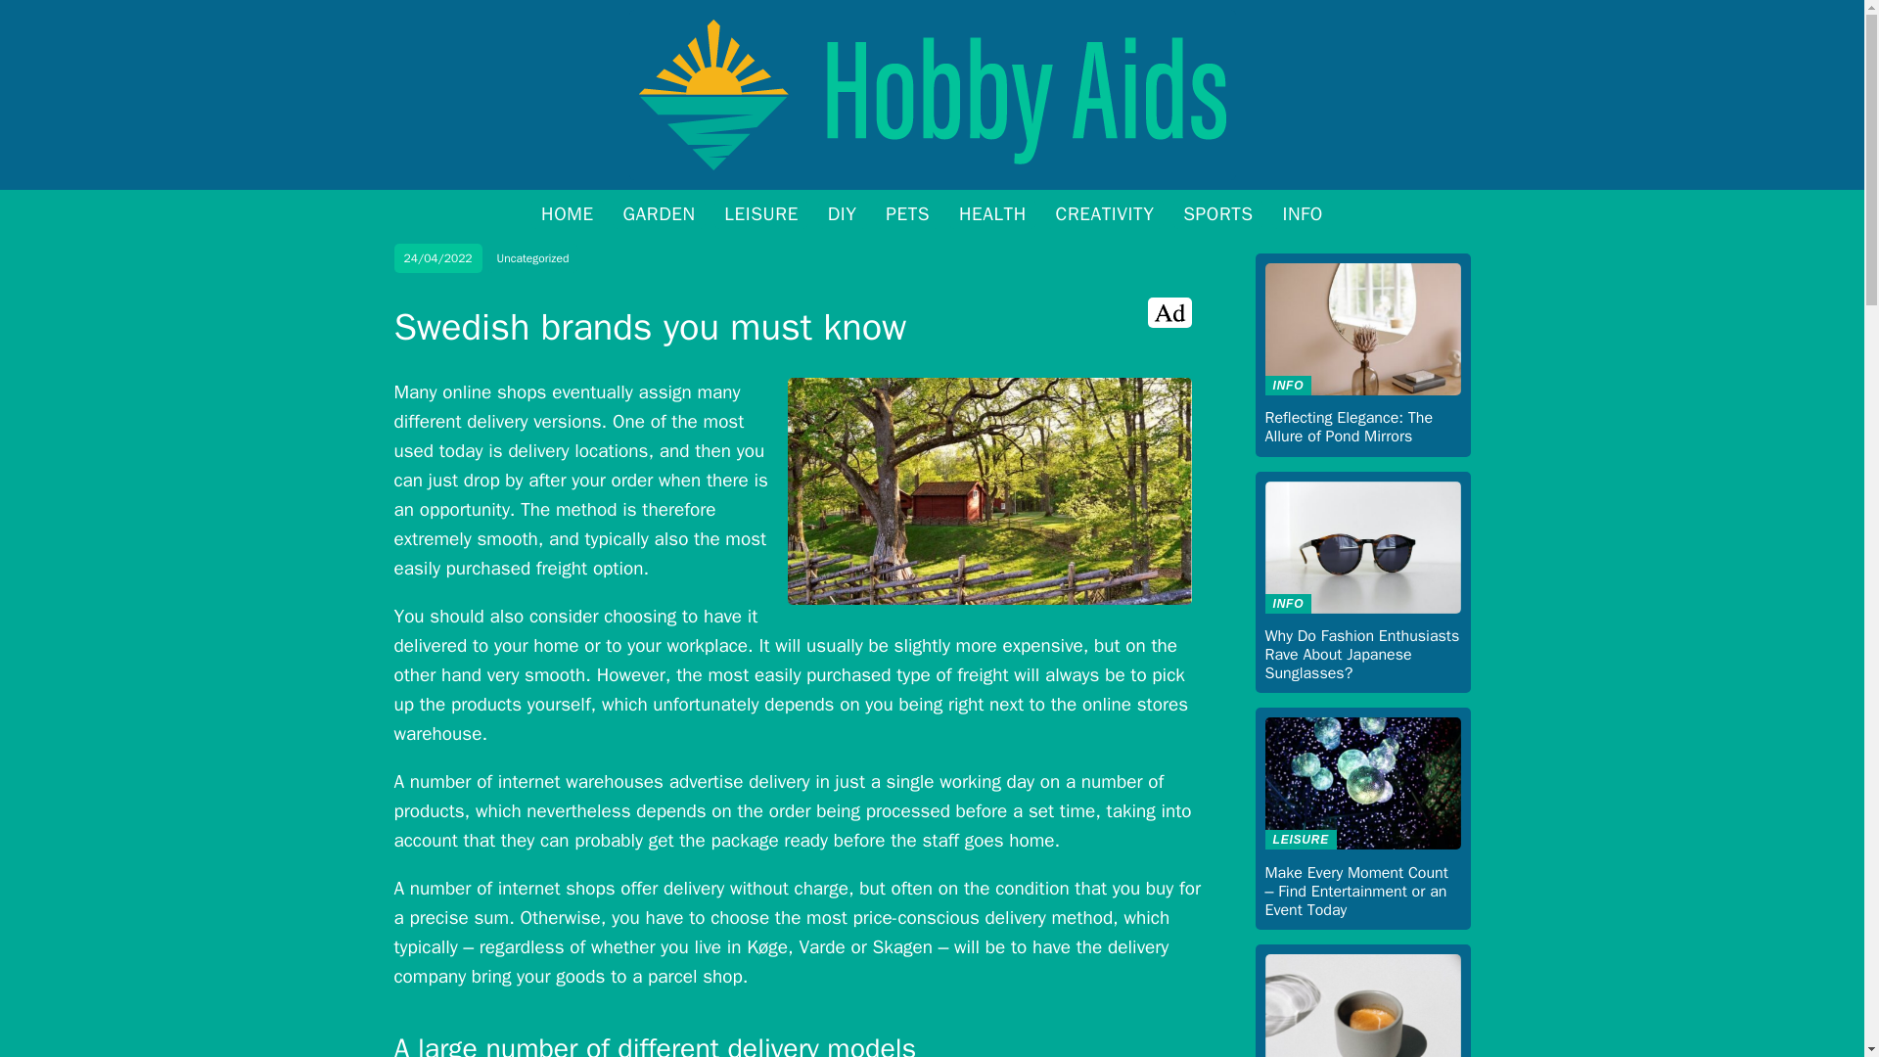 This screenshot has width=1879, height=1057. I want to click on LEISURE, so click(761, 214).